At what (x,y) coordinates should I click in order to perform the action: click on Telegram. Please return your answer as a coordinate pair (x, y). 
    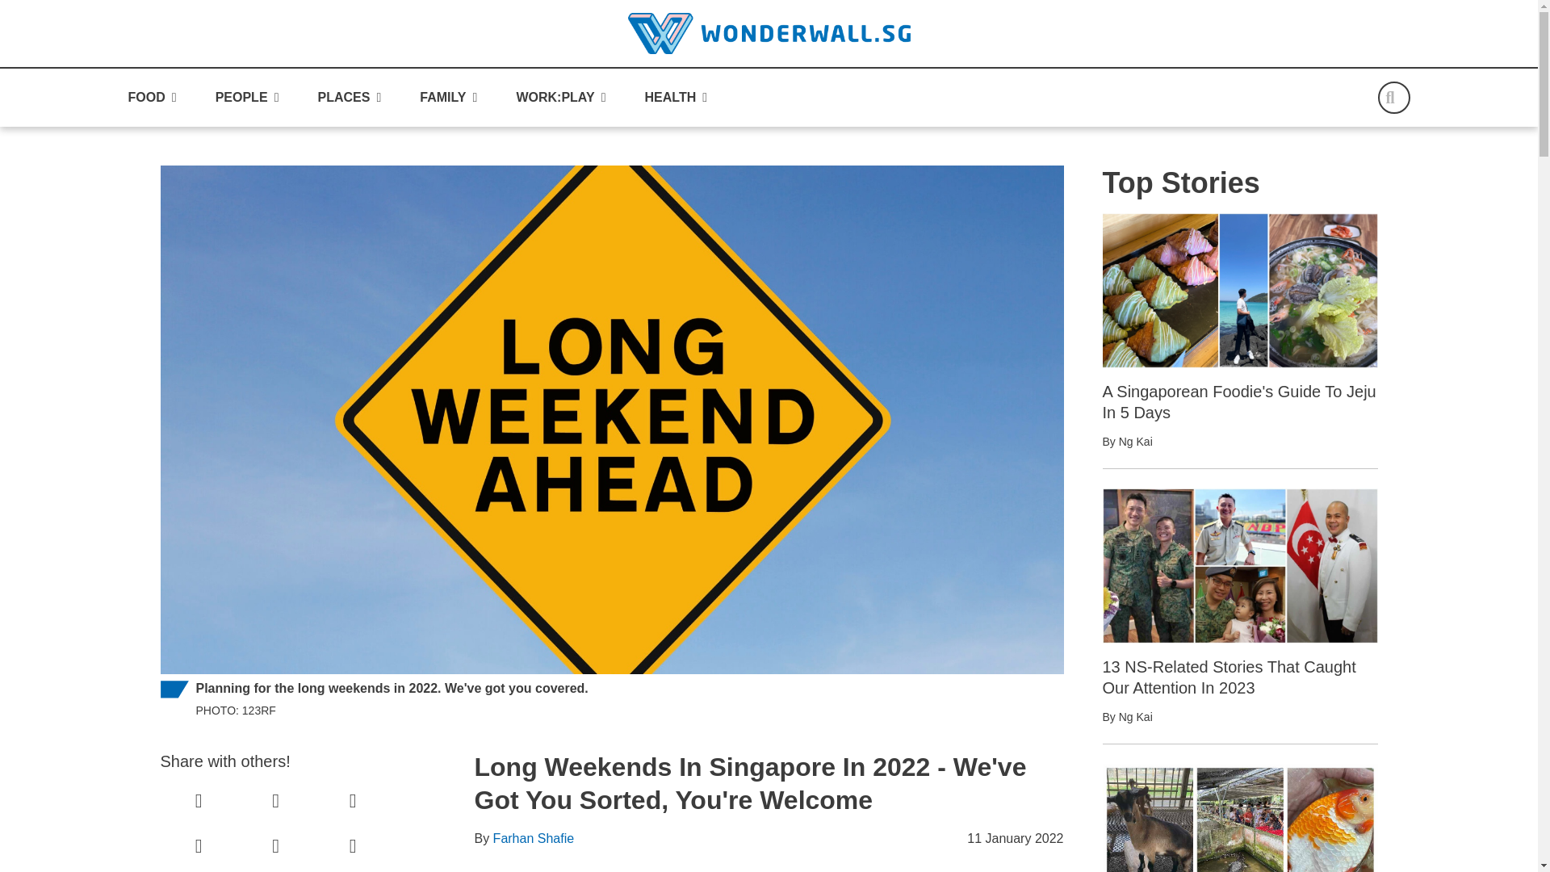
    Looking at the image, I should click on (199, 846).